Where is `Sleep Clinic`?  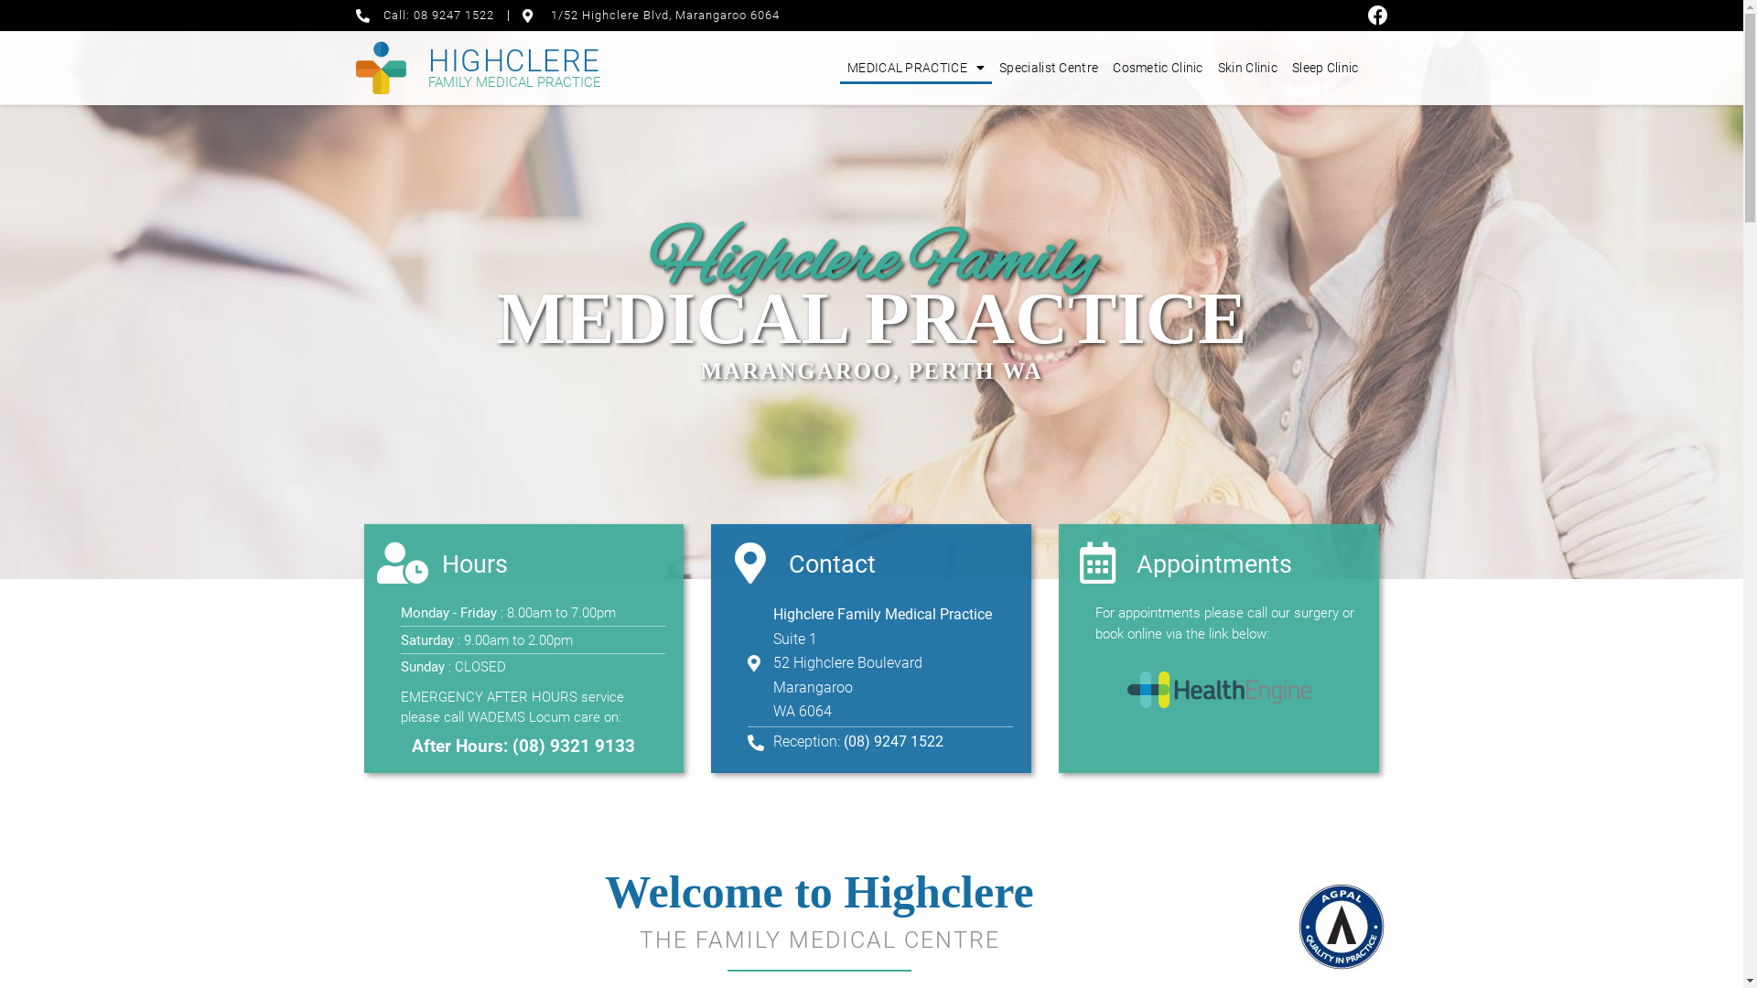 Sleep Clinic is located at coordinates (1325, 68).